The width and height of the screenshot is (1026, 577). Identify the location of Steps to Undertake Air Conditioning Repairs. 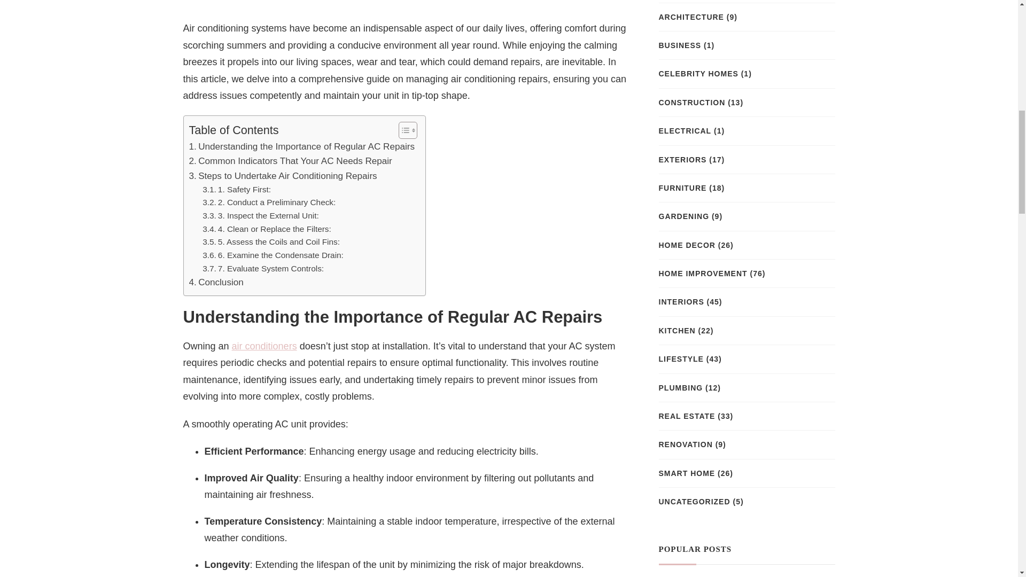
(283, 176).